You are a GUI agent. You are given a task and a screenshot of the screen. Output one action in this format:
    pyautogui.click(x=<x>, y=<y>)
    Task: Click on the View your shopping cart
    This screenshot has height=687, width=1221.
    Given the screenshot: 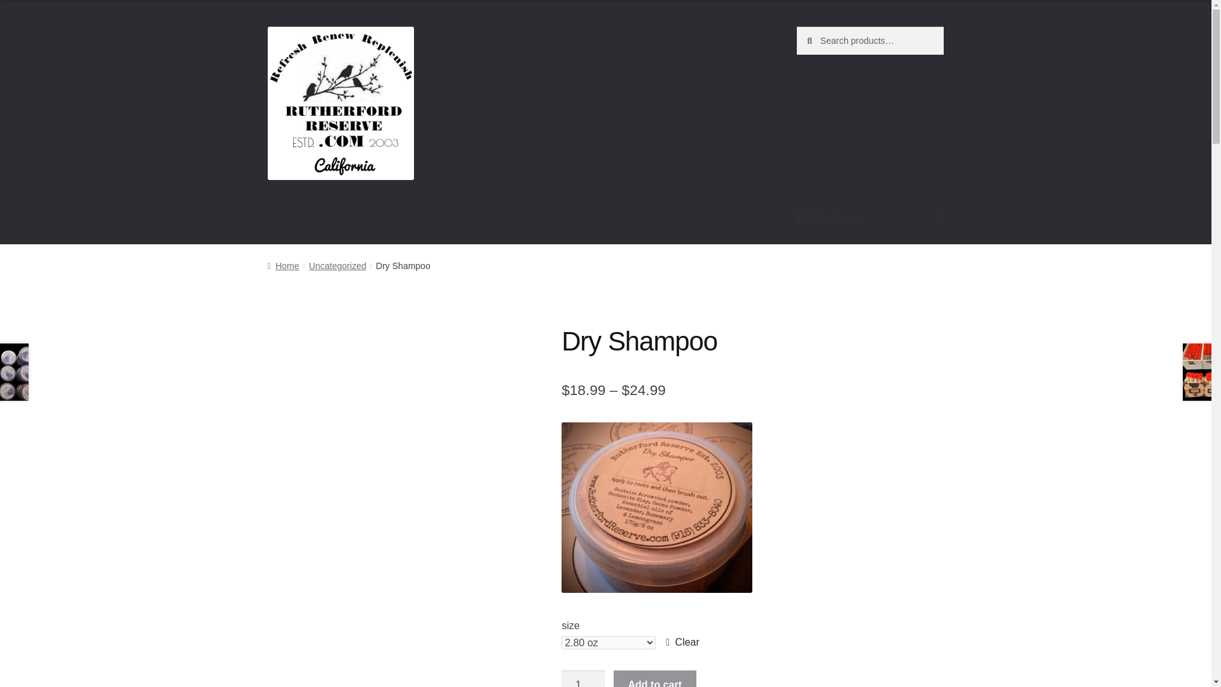 What is the action you would take?
    pyautogui.click(x=870, y=219)
    